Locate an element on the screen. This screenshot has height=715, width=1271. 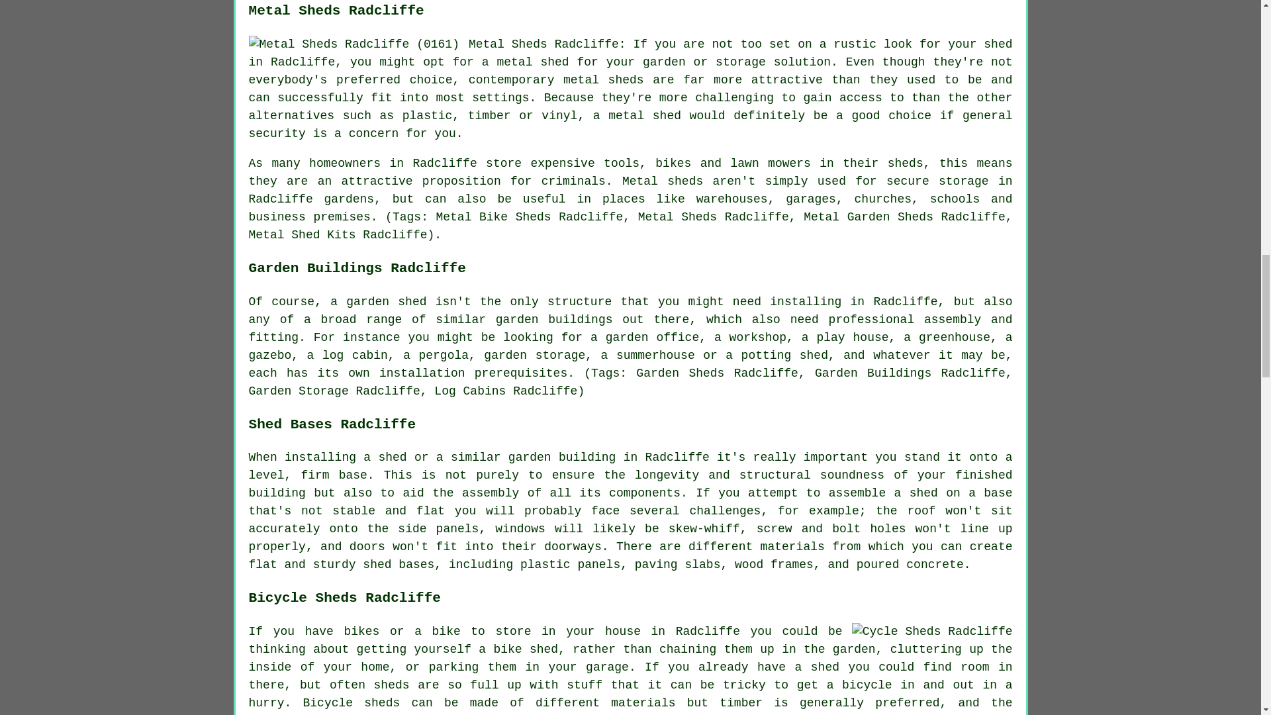
Metal Sheds Radcliffe is located at coordinates (353, 45).